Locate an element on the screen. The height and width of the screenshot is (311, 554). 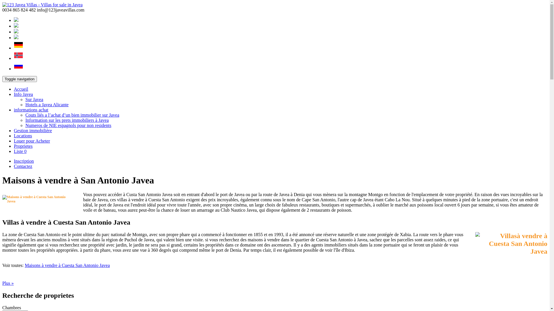
informations achat is located at coordinates (31, 110).